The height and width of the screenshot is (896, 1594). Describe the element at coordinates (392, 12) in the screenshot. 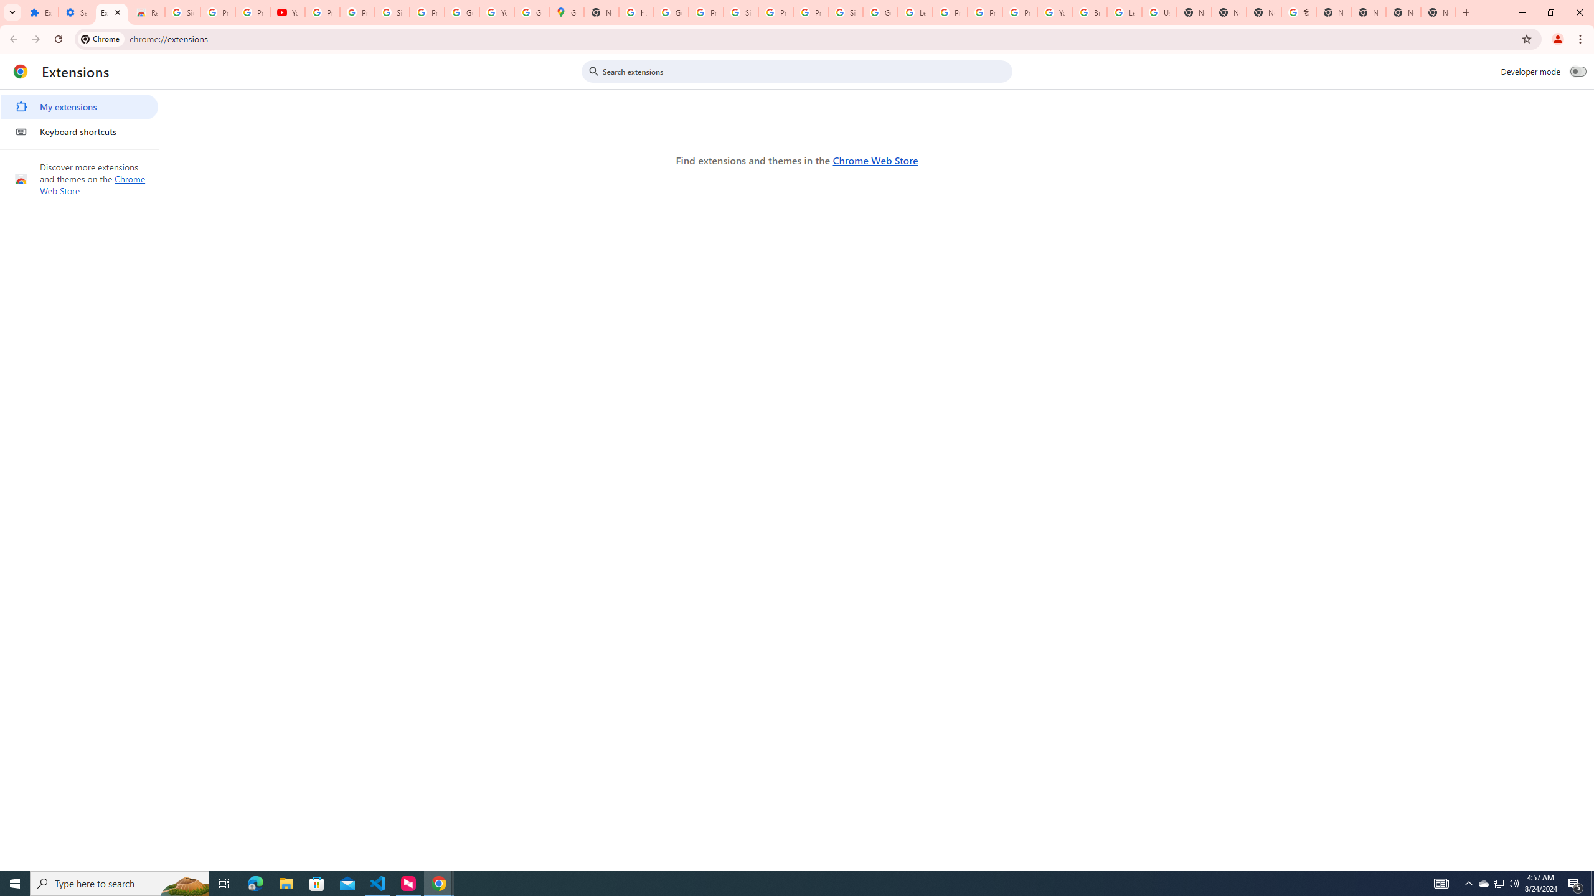

I see `Sign in - Google Accounts` at that location.